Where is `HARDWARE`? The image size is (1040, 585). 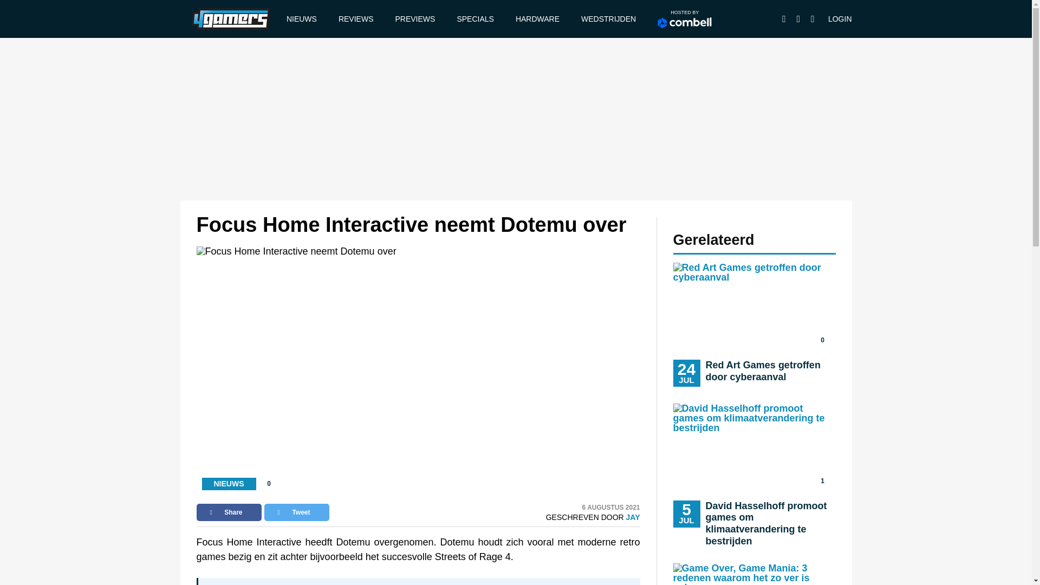 HARDWARE is located at coordinates (537, 19).